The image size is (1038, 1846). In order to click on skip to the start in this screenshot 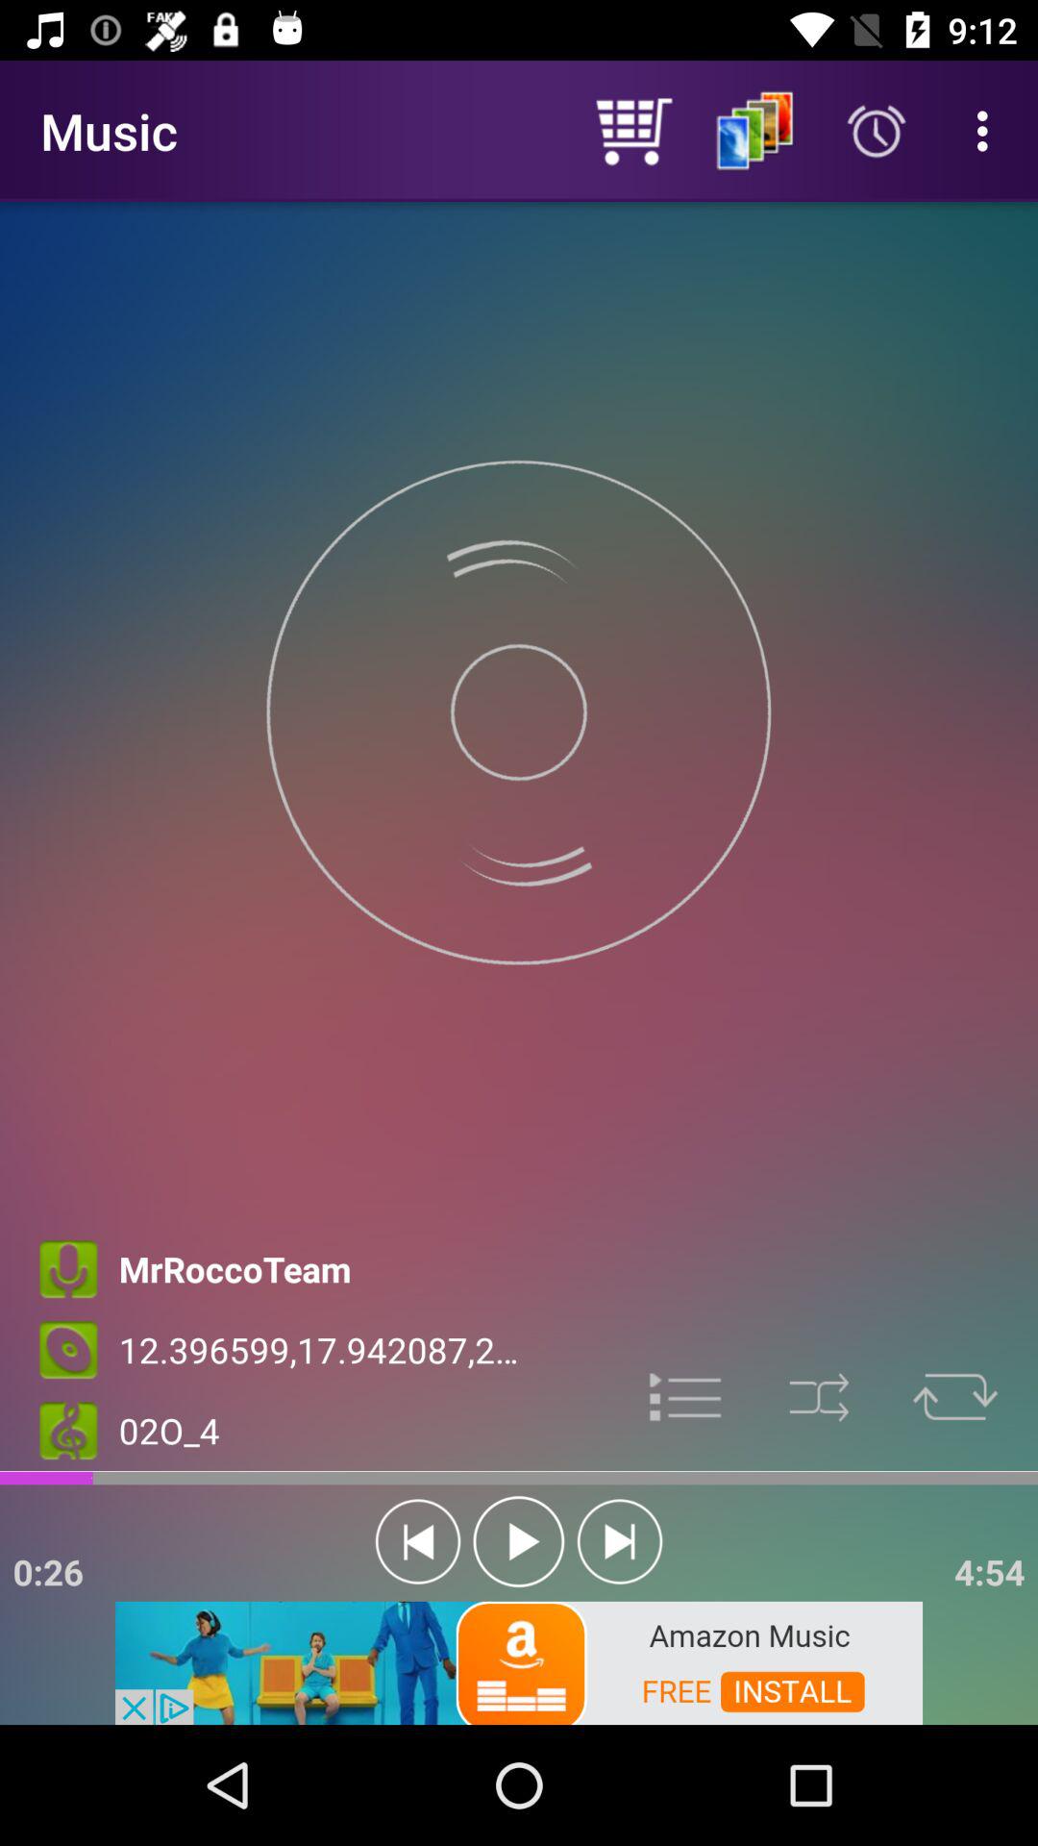, I will do `click(417, 1542)`.